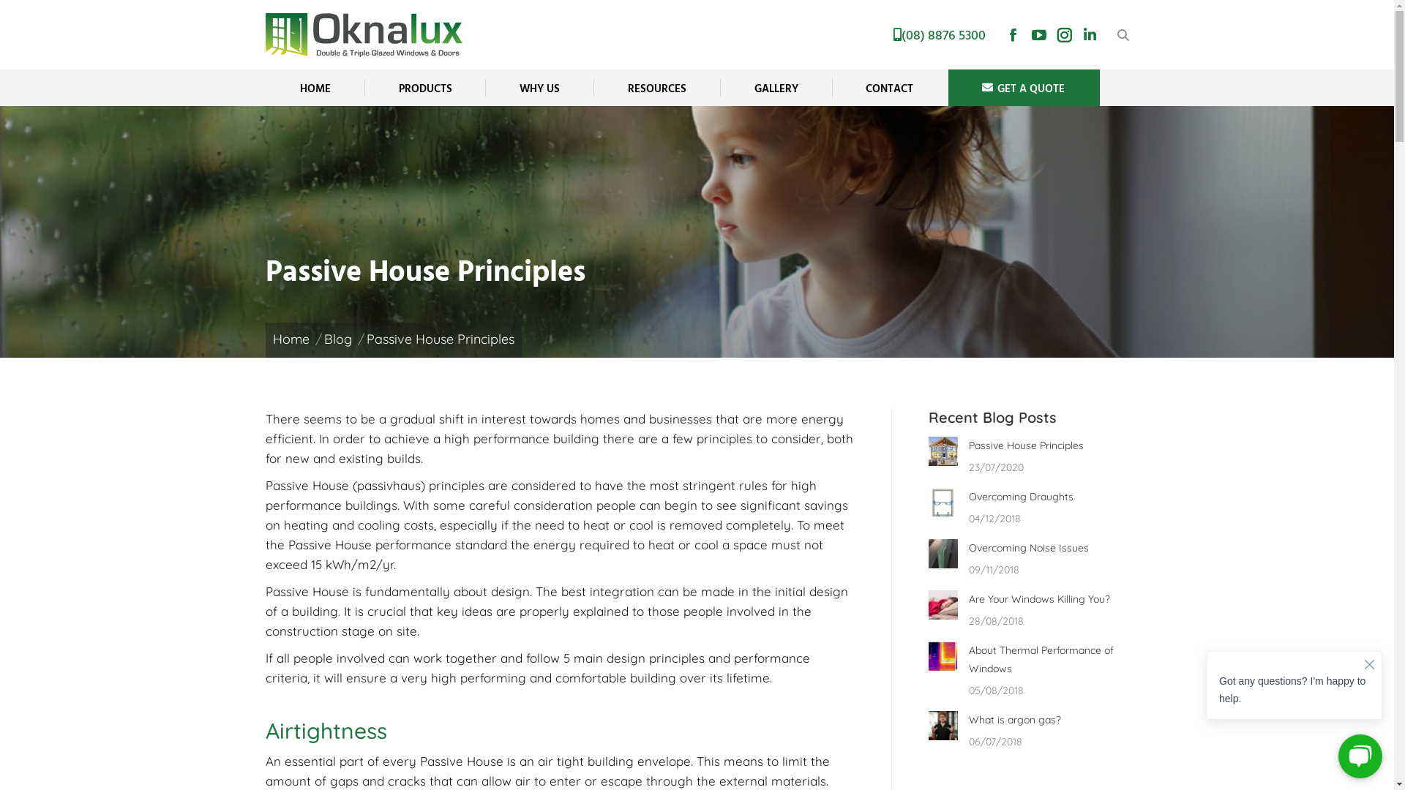  I want to click on (08) 8876 5300, so click(939, 35).